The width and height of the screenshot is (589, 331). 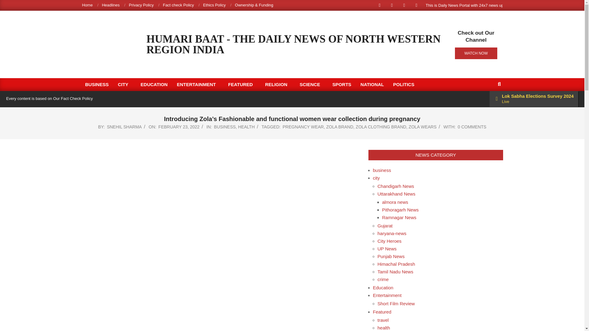 I want to click on Headlines, so click(x=110, y=5).